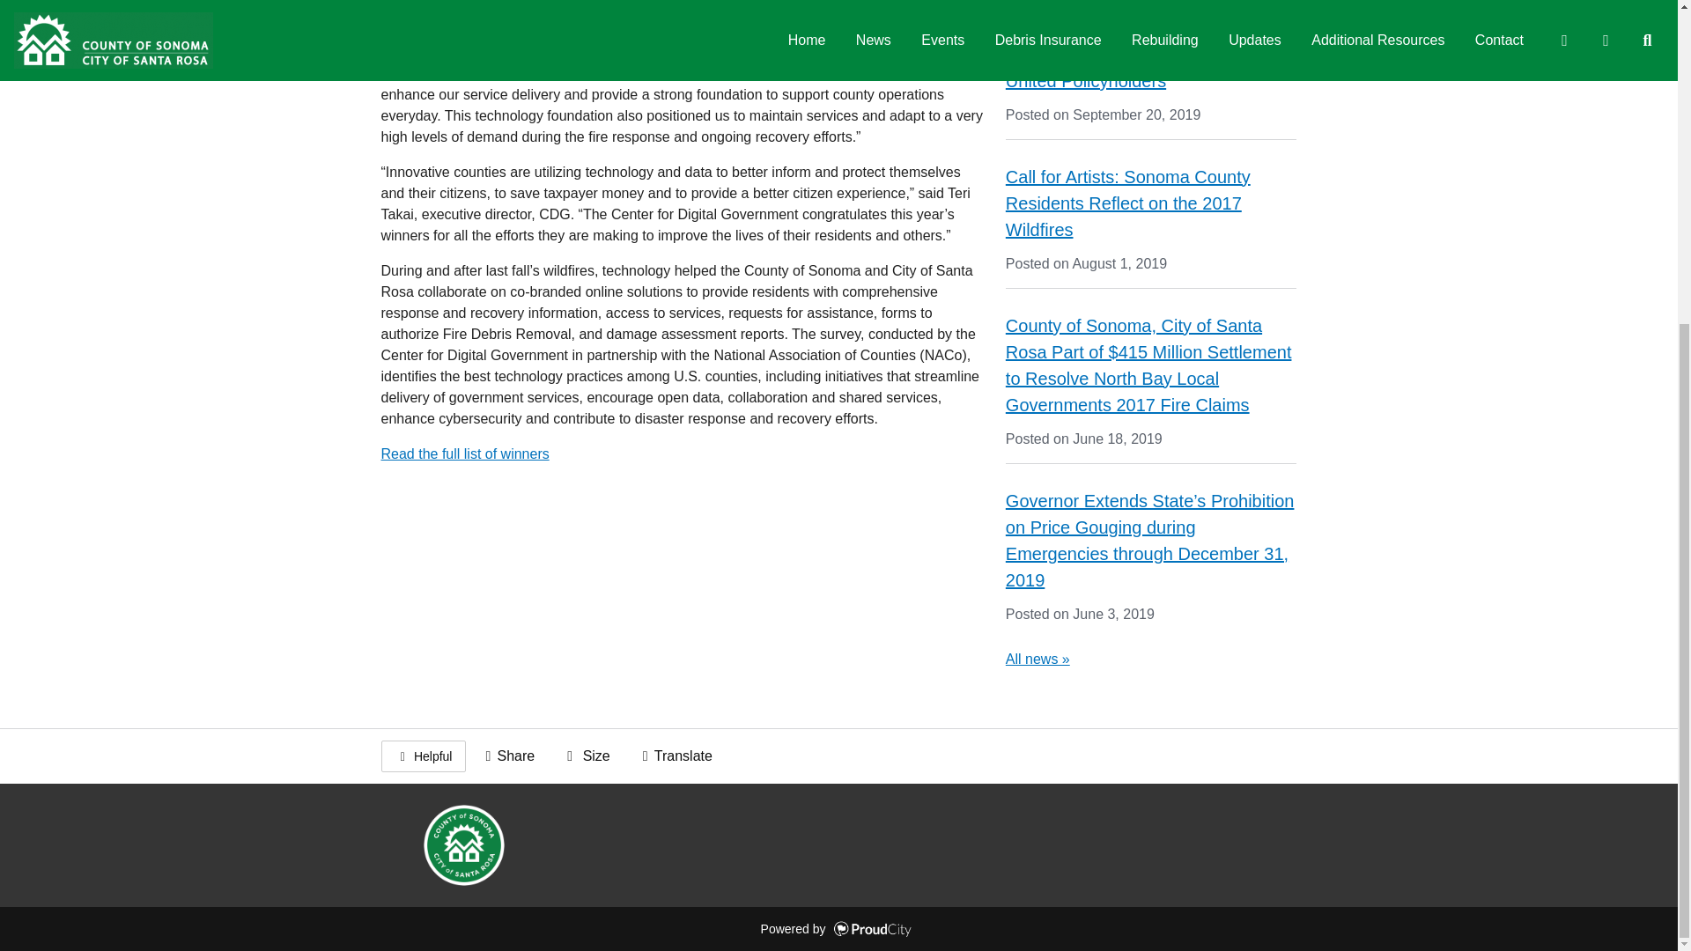 Image resolution: width=1691 pixels, height=951 pixels. Describe the element at coordinates (423, 756) in the screenshot. I see `Helpful` at that location.